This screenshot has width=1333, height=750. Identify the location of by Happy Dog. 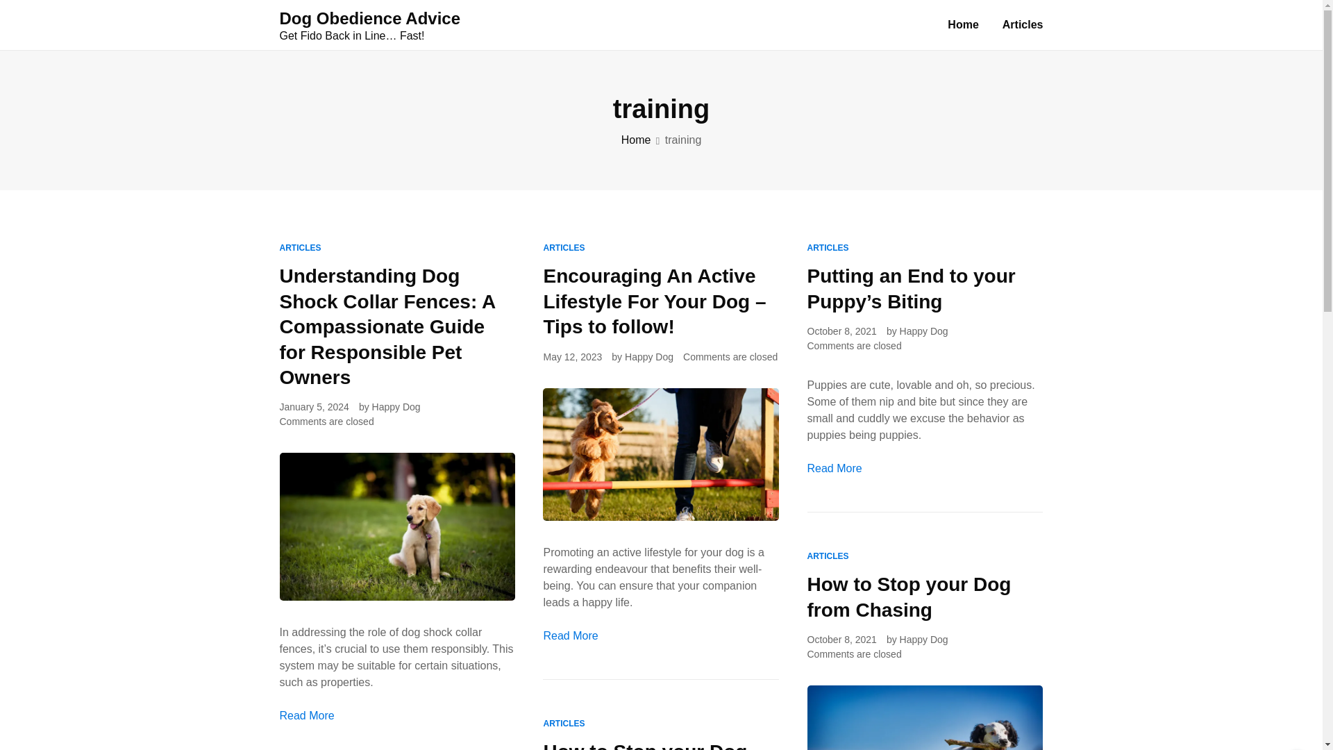
(389, 407).